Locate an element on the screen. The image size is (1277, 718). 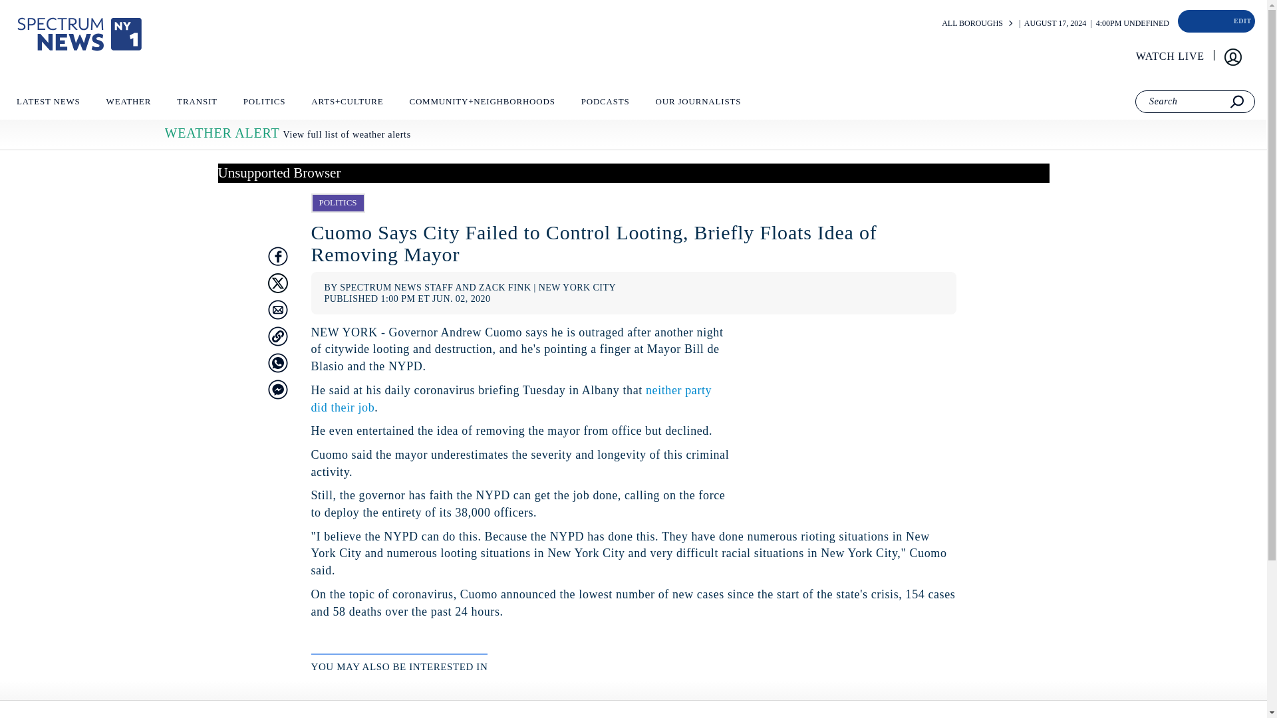
Share with Email is located at coordinates (277, 310).